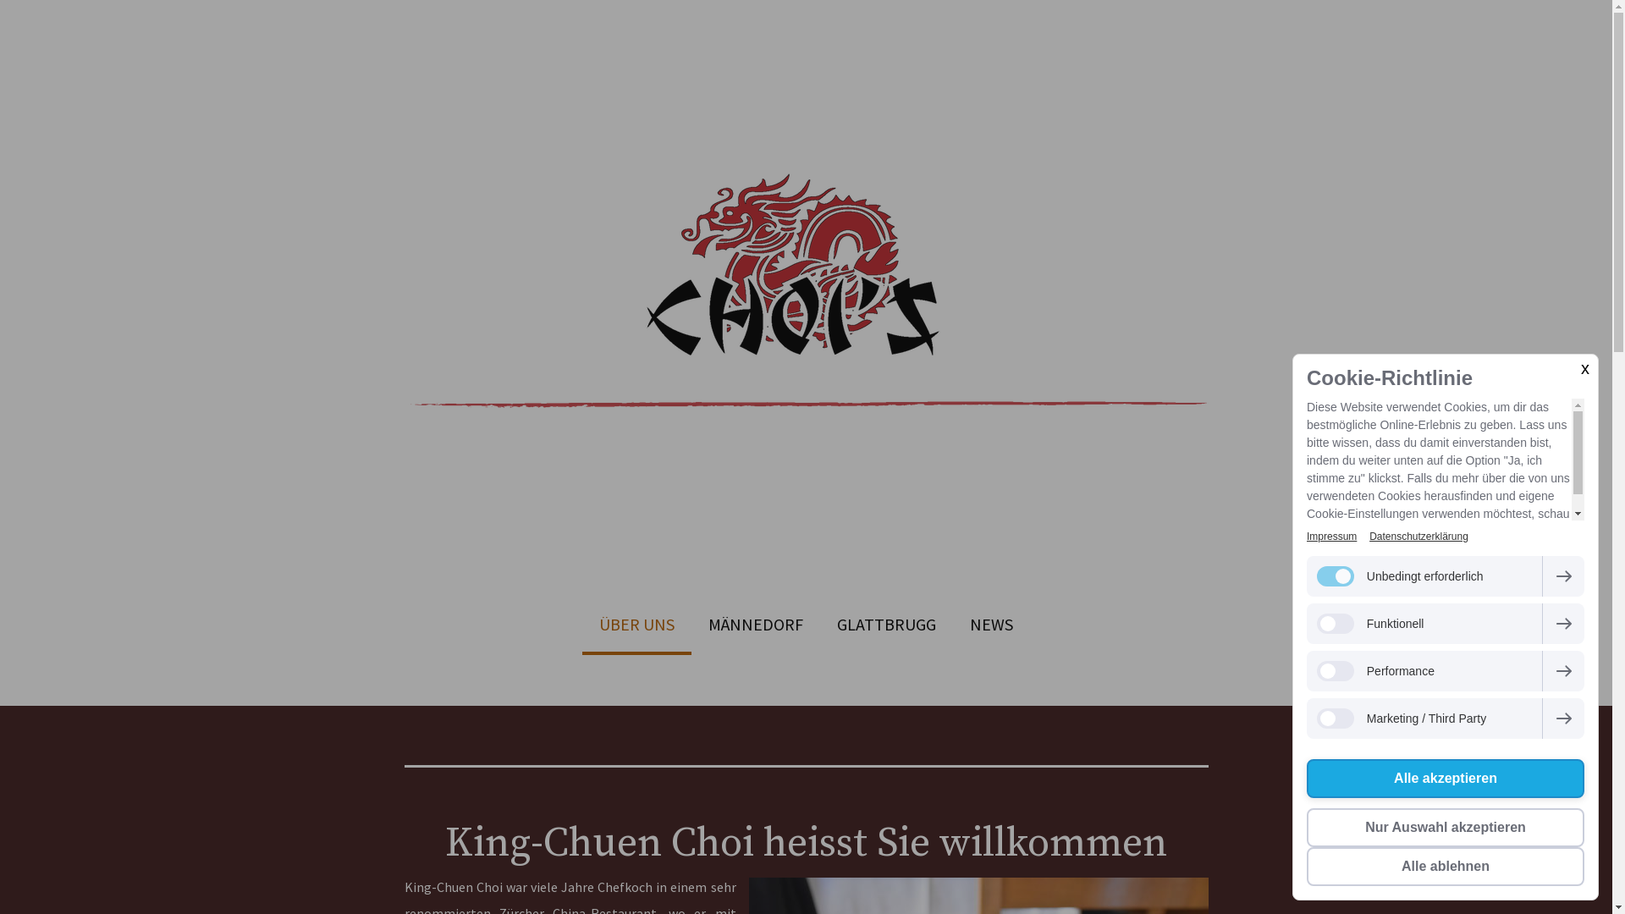  Describe the element at coordinates (1446, 779) in the screenshot. I see `Alle akzeptieren` at that location.